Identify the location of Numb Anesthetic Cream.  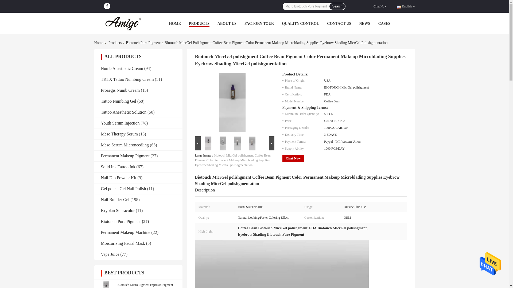
(122, 68).